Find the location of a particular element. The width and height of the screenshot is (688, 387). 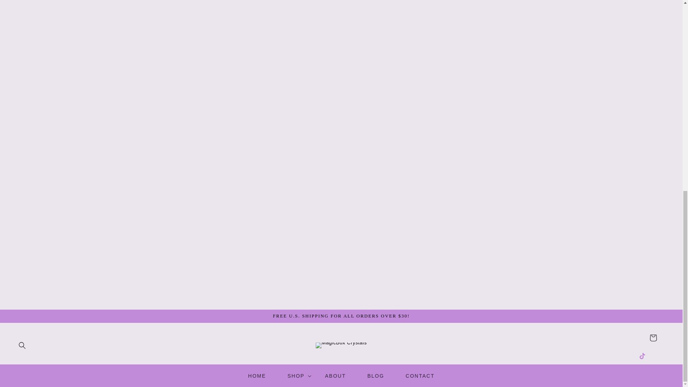

BLOG is located at coordinates (376, 376).